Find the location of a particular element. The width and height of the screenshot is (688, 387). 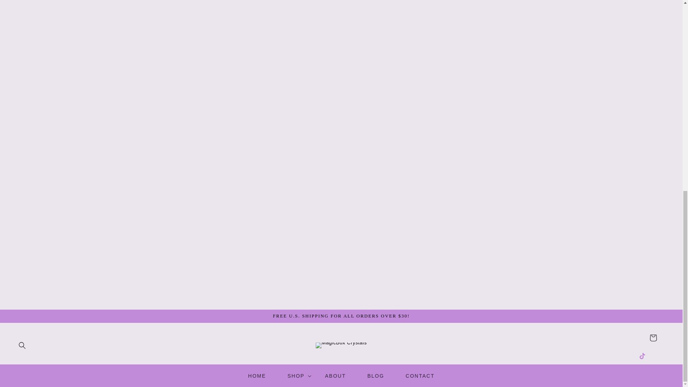

BLOG is located at coordinates (376, 376).